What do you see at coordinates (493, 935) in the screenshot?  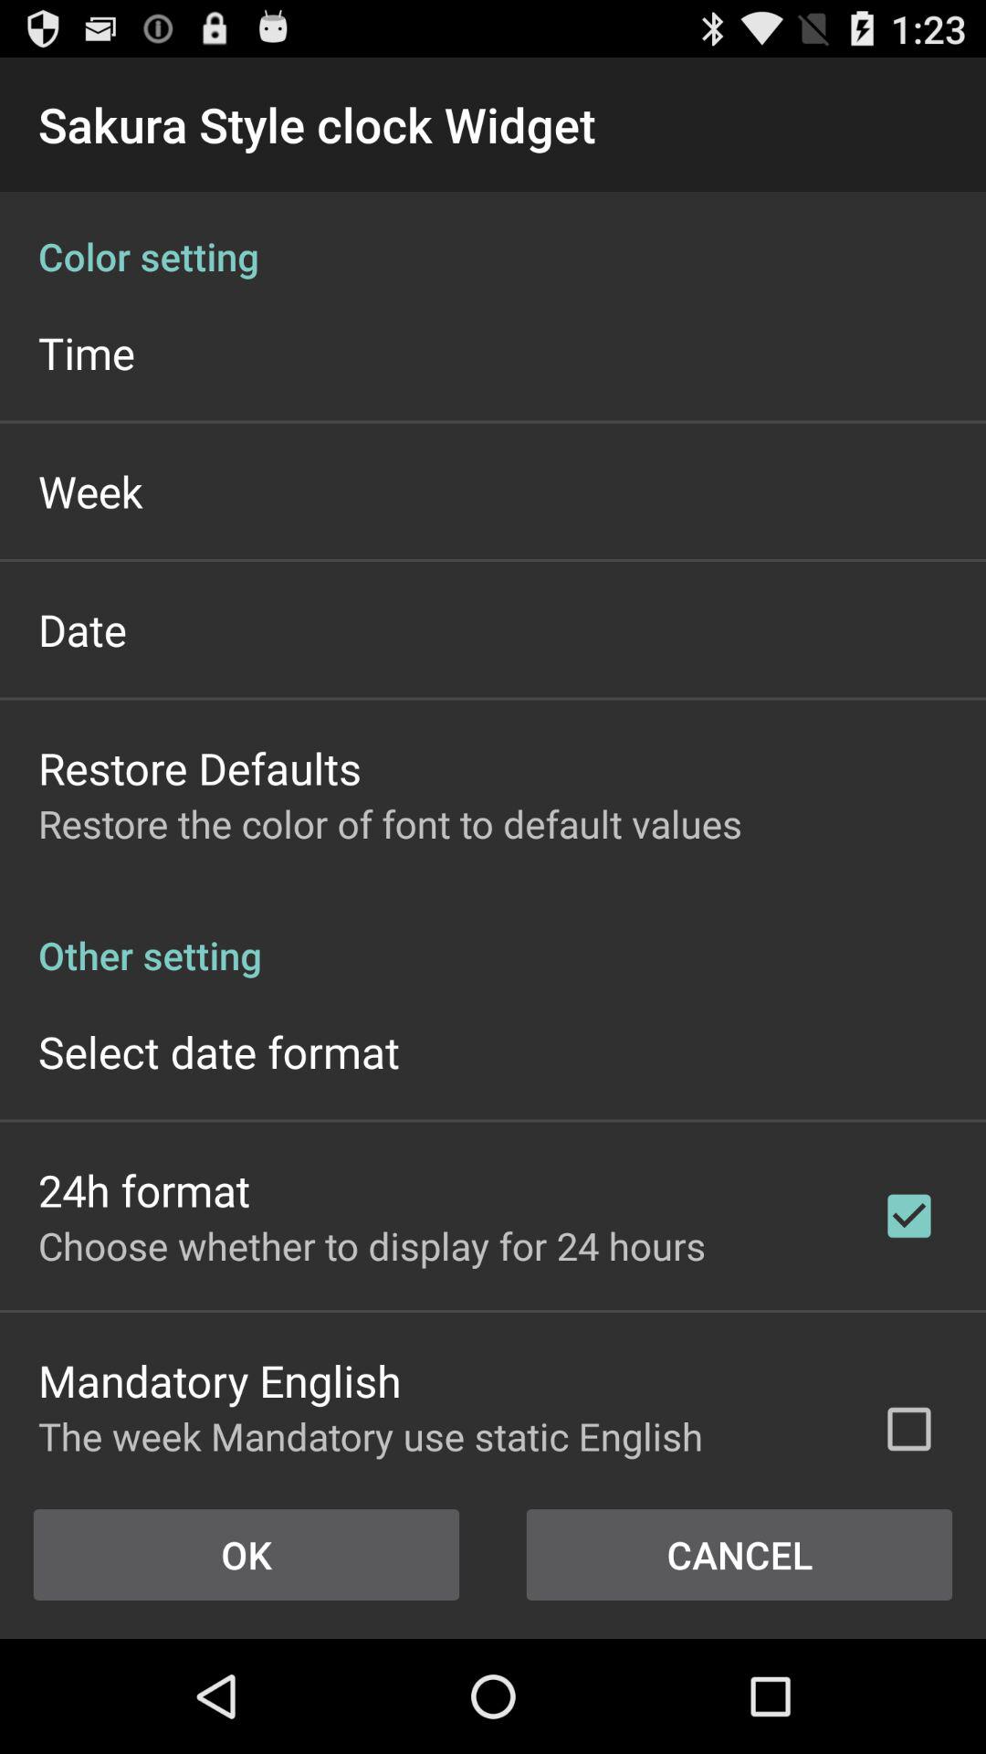 I see `open the item below the restore the color app` at bounding box center [493, 935].